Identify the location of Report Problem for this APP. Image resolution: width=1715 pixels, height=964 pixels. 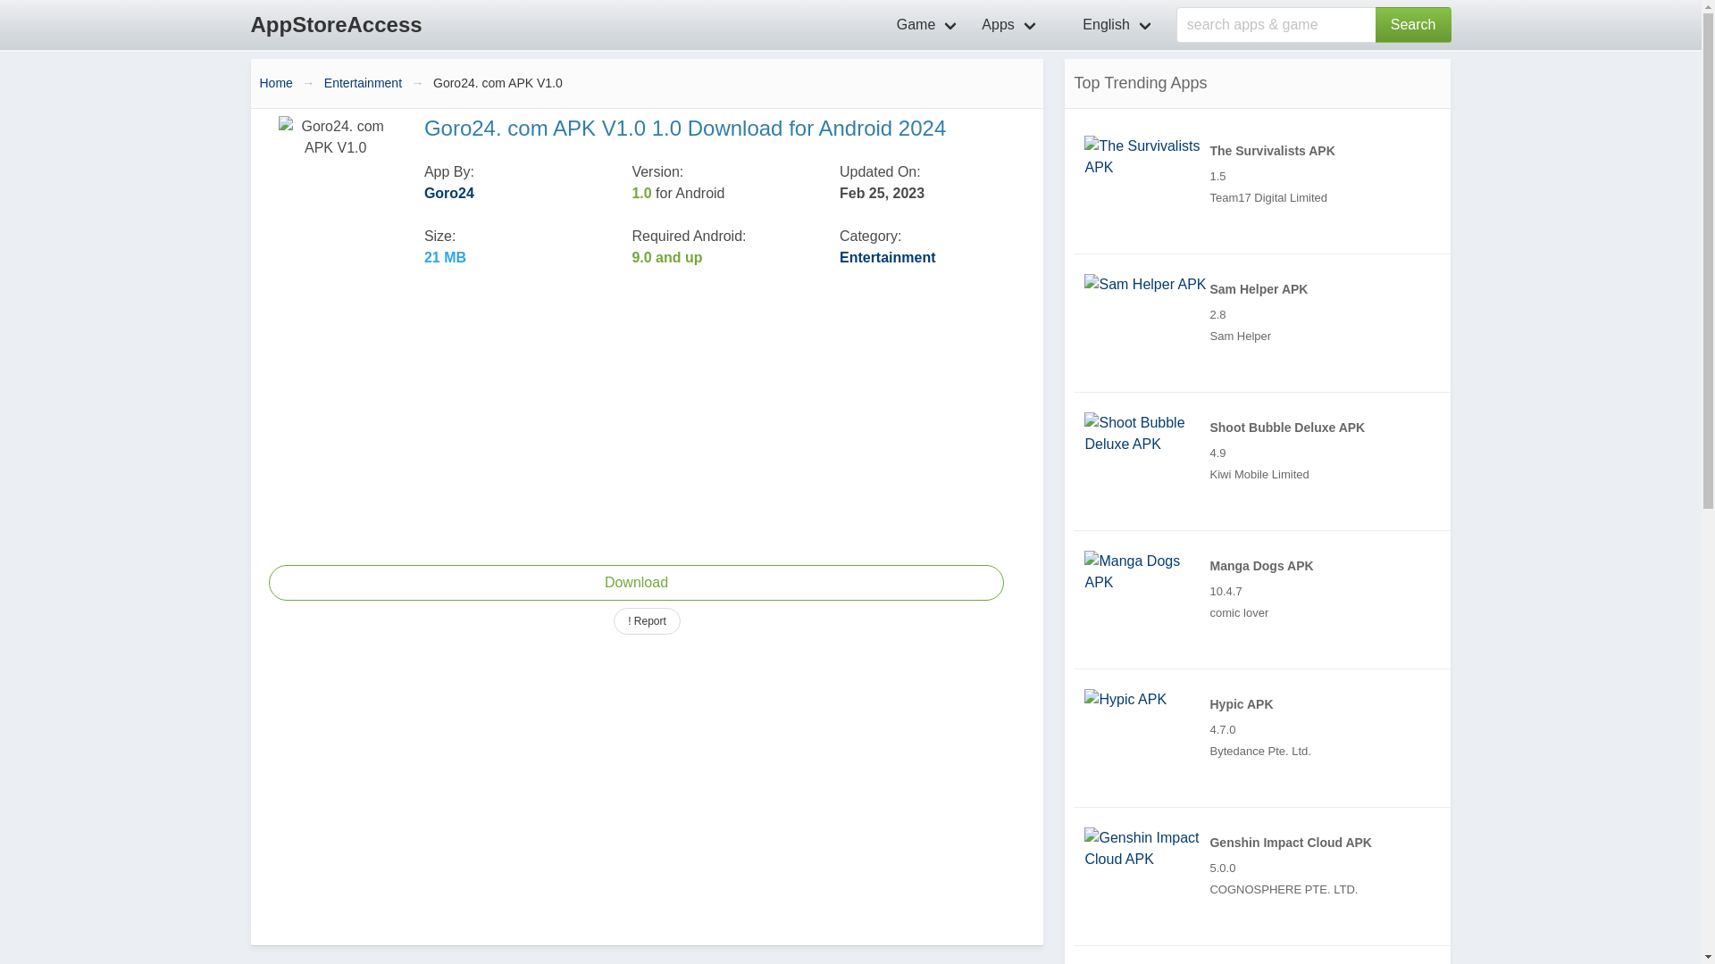
(647, 621).